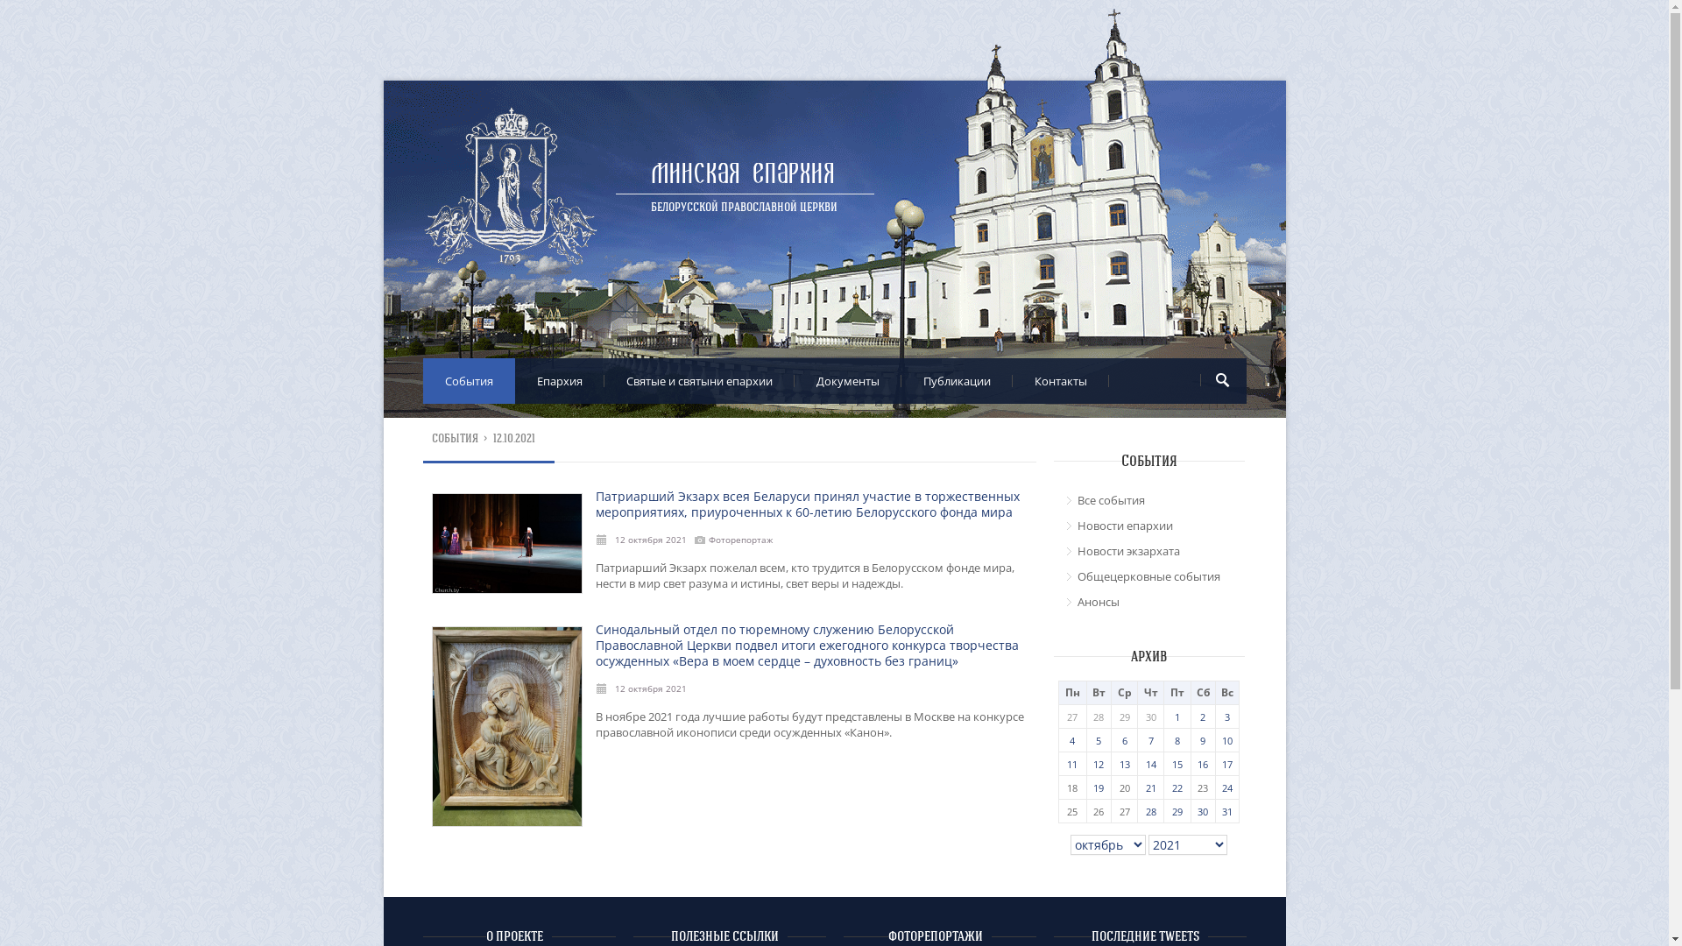 The width and height of the screenshot is (1682, 946). What do you see at coordinates (1151, 741) in the screenshot?
I see `7` at bounding box center [1151, 741].